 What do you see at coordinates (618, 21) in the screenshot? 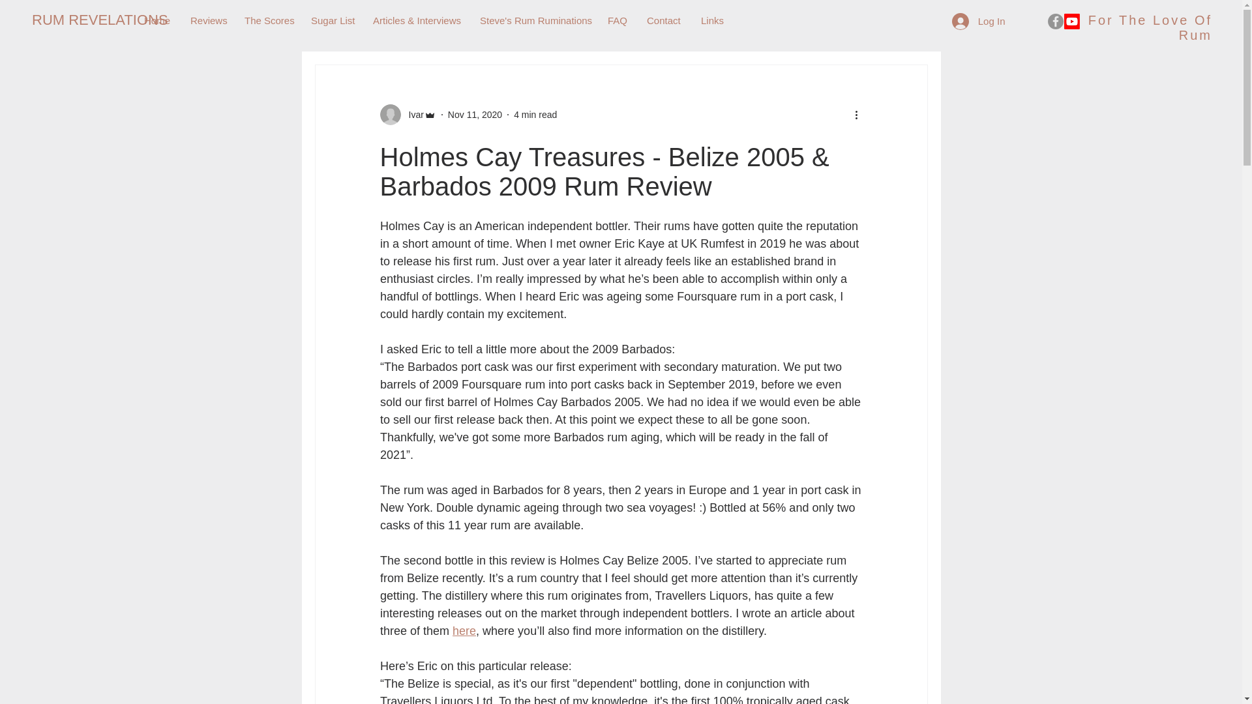
I see `FAQ` at bounding box center [618, 21].